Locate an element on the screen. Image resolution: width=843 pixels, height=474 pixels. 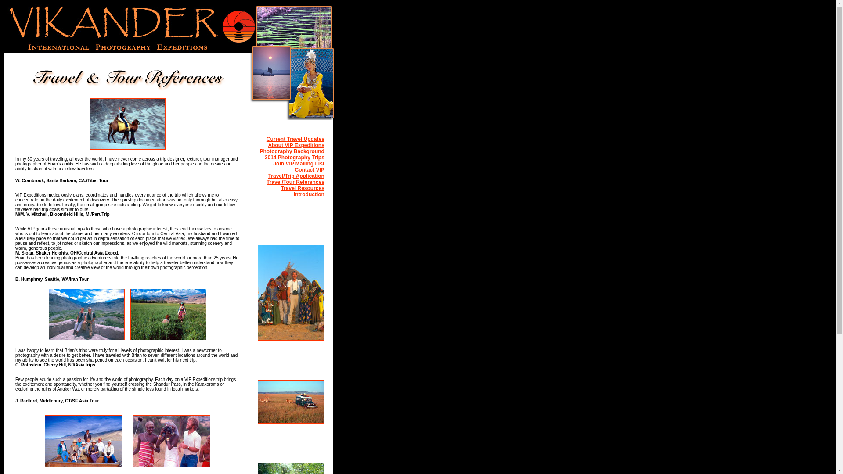
Photography Background is located at coordinates (292, 151).